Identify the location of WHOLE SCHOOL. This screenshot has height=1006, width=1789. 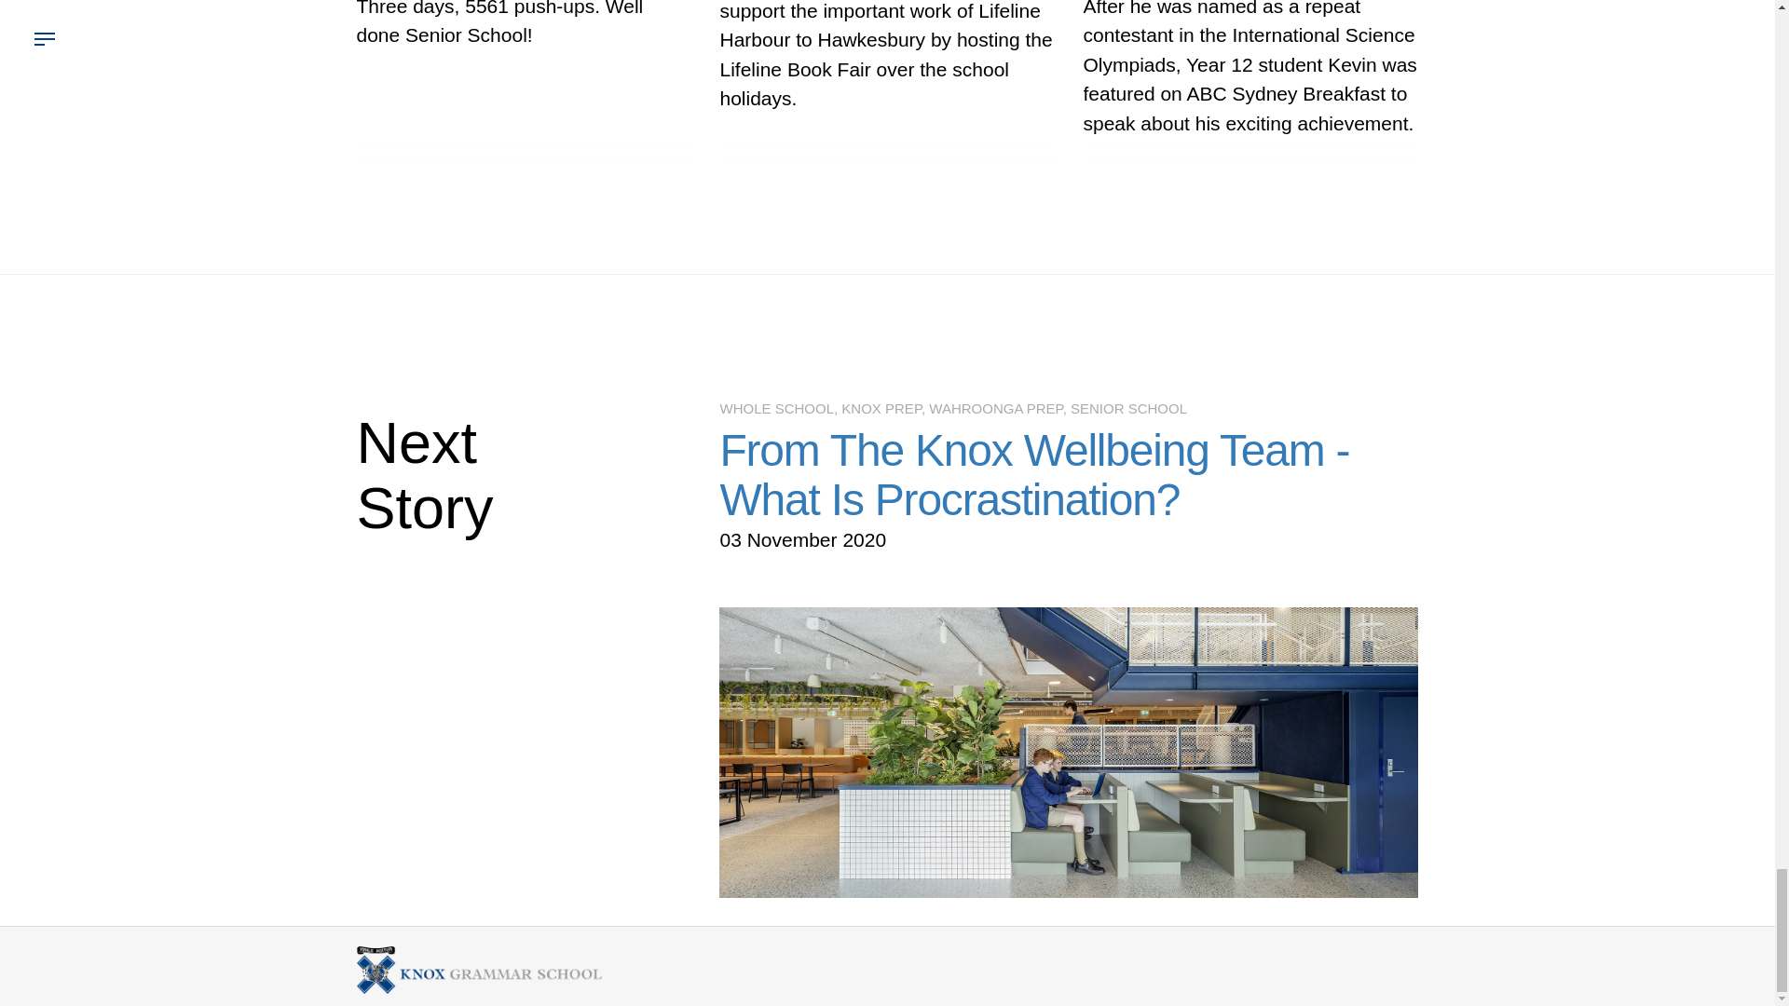
(775, 408).